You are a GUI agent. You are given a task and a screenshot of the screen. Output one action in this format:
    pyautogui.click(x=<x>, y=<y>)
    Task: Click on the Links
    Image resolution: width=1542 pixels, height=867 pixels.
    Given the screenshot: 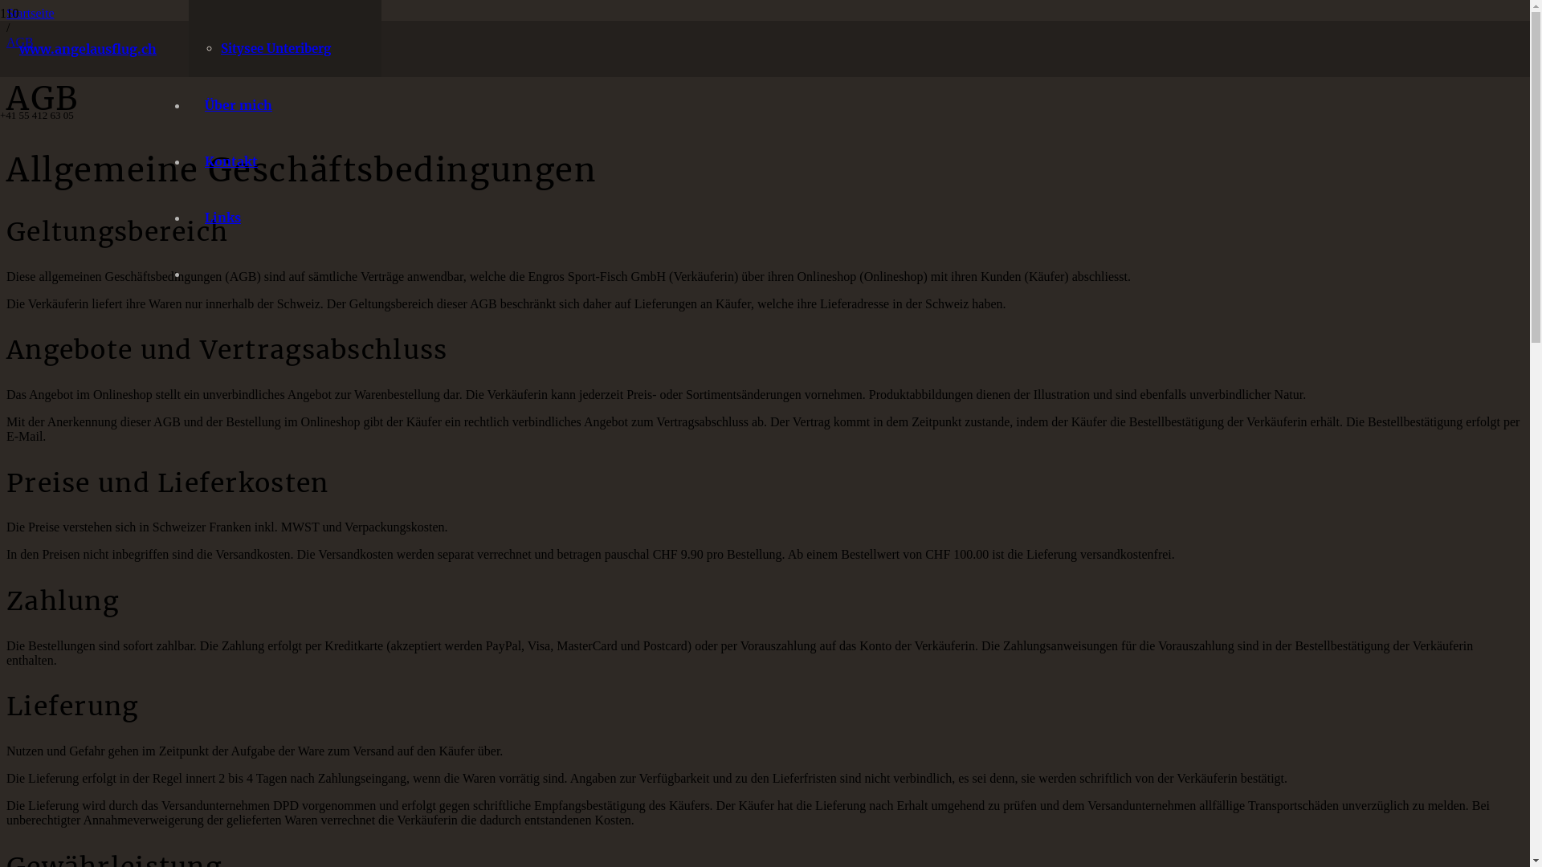 What is the action you would take?
    pyautogui.click(x=223, y=218)
    